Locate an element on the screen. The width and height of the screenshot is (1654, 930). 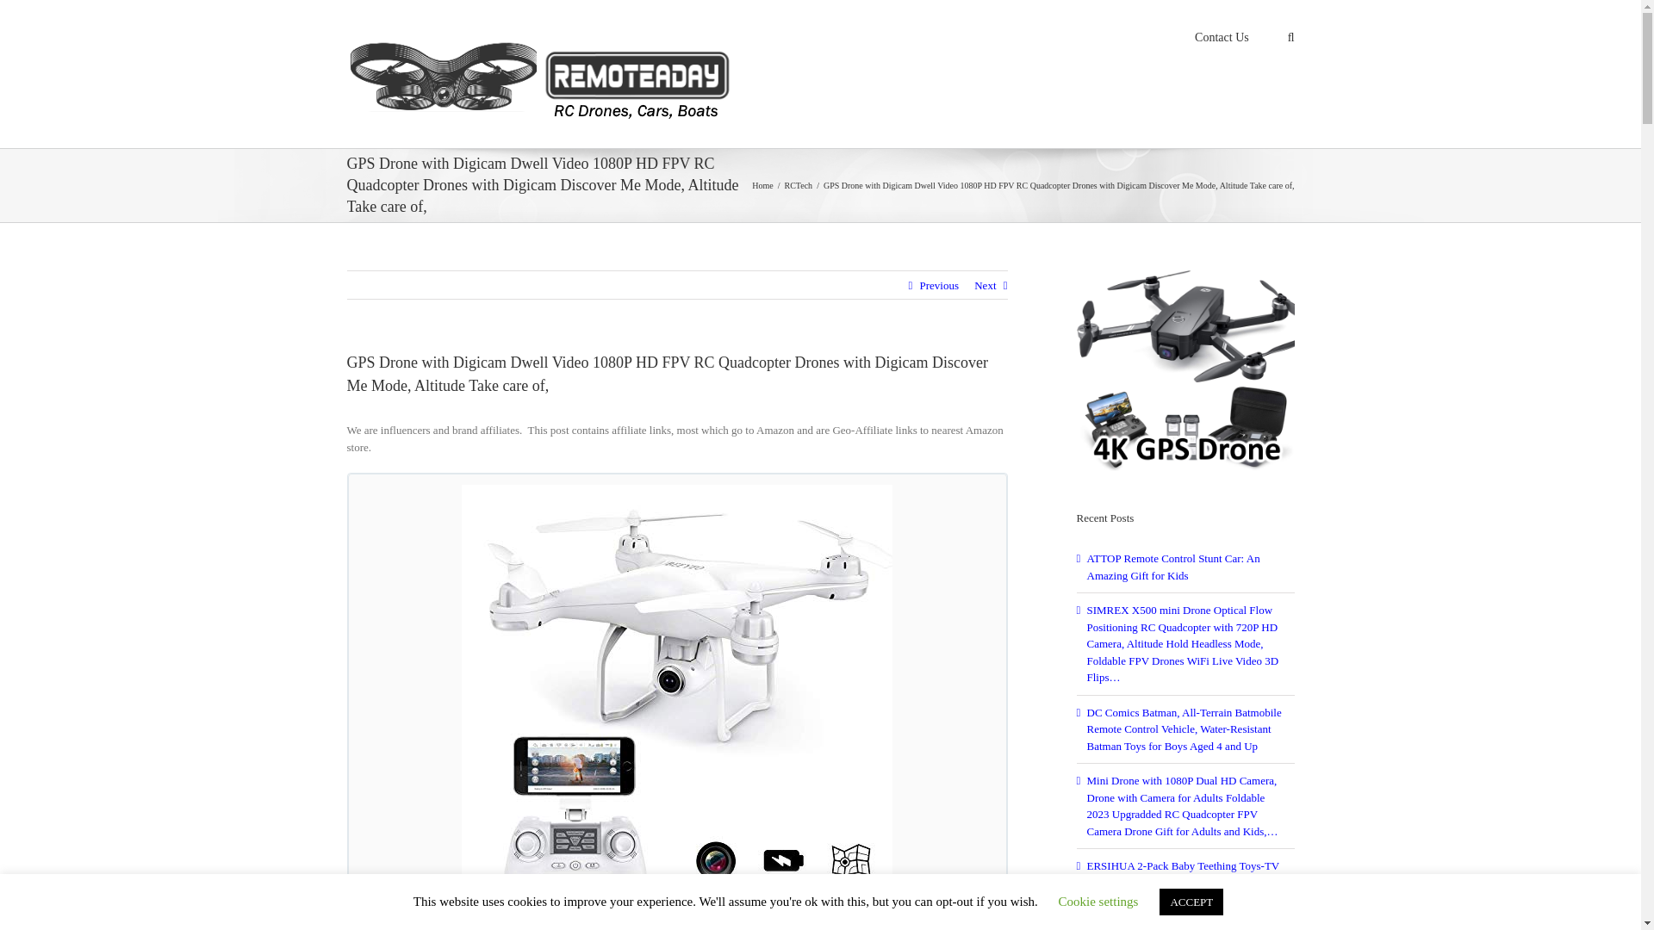
Buy Now is located at coordinates (407, 927).